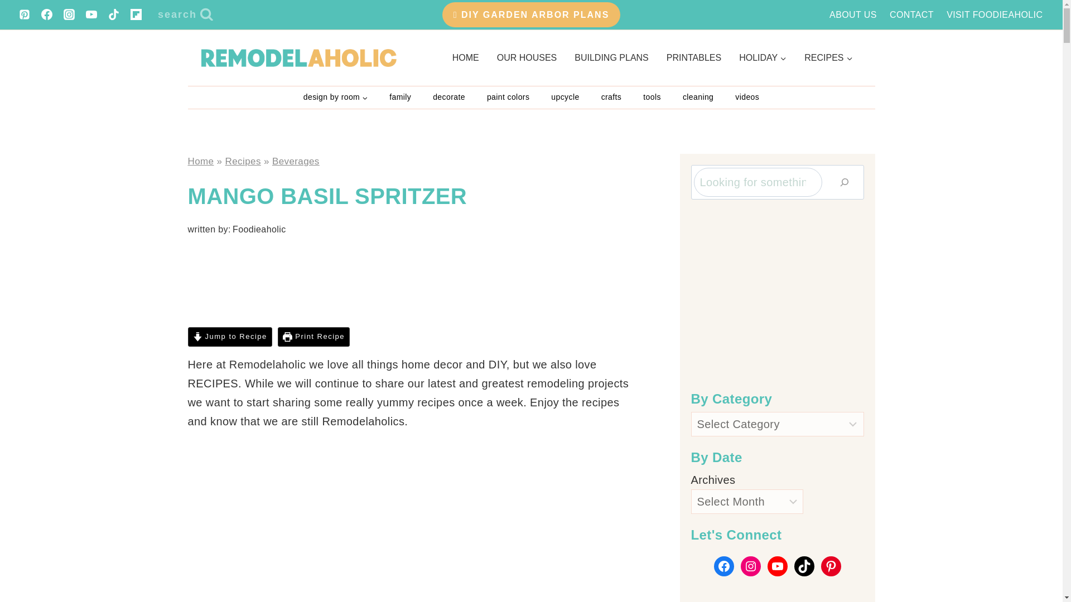 Image resolution: width=1071 pixels, height=602 pixels. What do you see at coordinates (694, 57) in the screenshot?
I see `PRINTABLES` at bounding box center [694, 57].